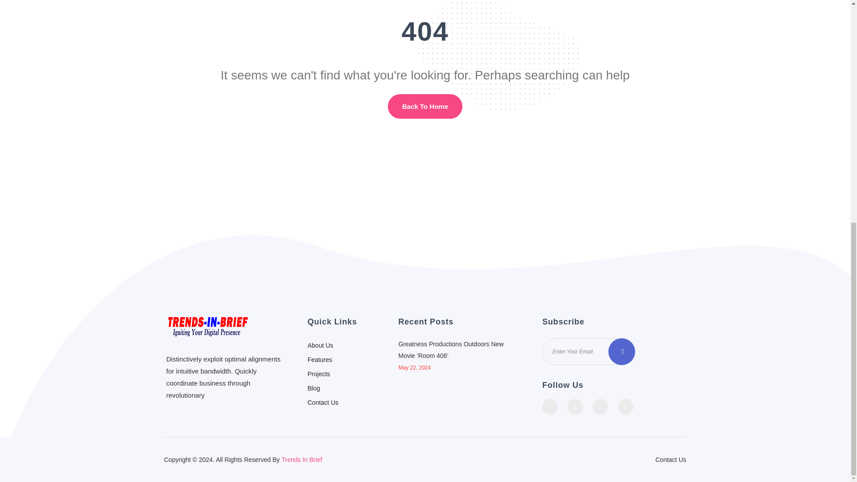 The height and width of the screenshot is (482, 857). What do you see at coordinates (320, 345) in the screenshot?
I see `About Us` at bounding box center [320, 345].